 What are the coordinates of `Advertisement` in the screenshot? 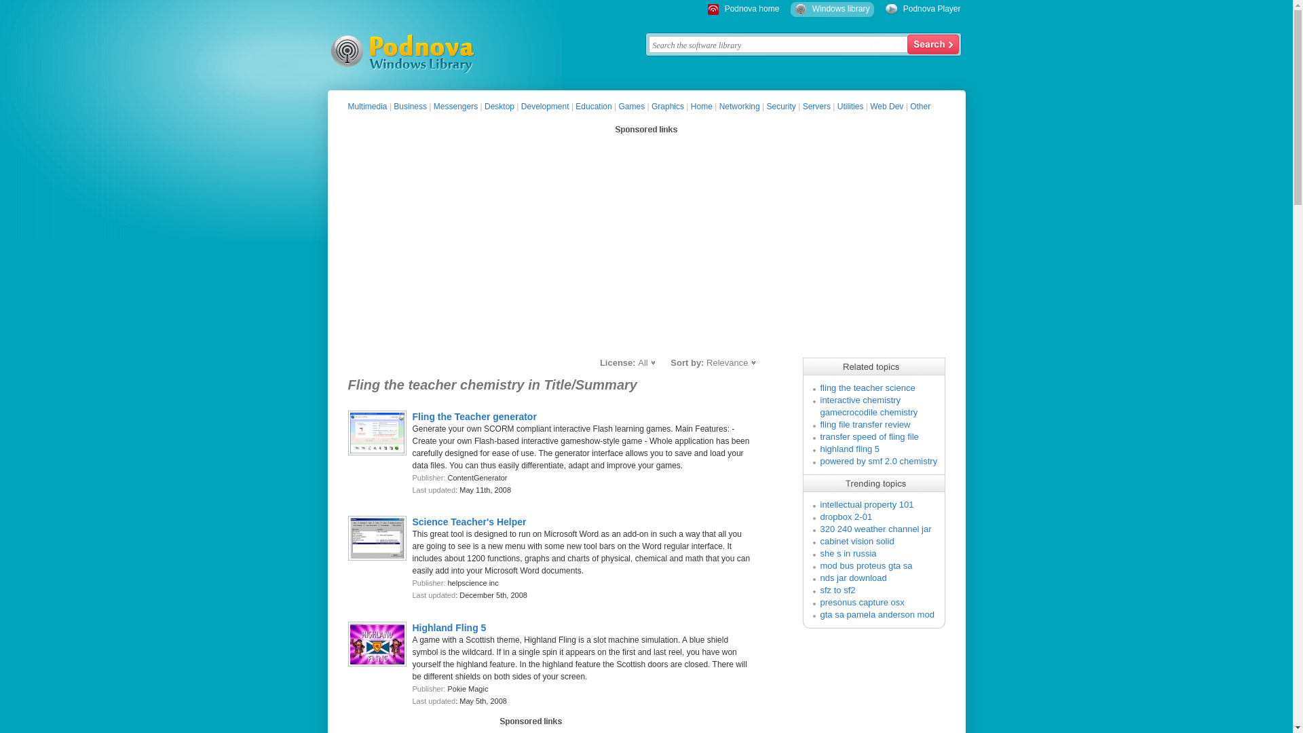 It's located at (531, 732).